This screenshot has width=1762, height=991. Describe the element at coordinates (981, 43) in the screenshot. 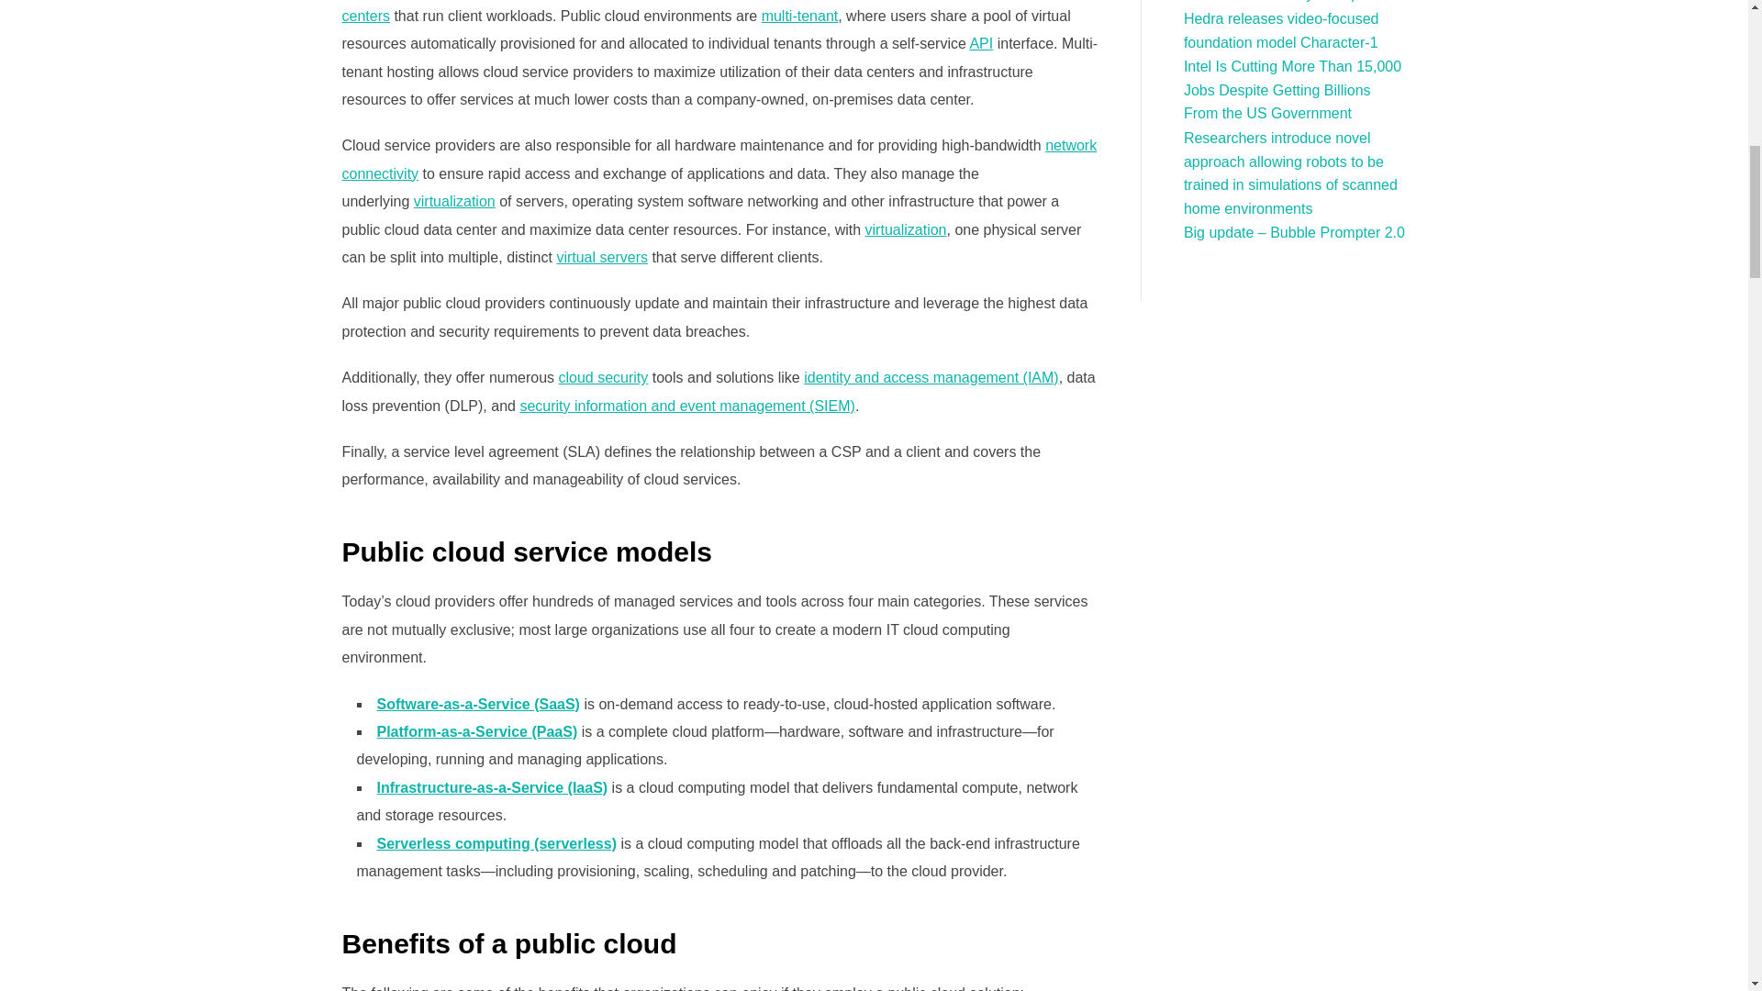

I see `API` at that location.